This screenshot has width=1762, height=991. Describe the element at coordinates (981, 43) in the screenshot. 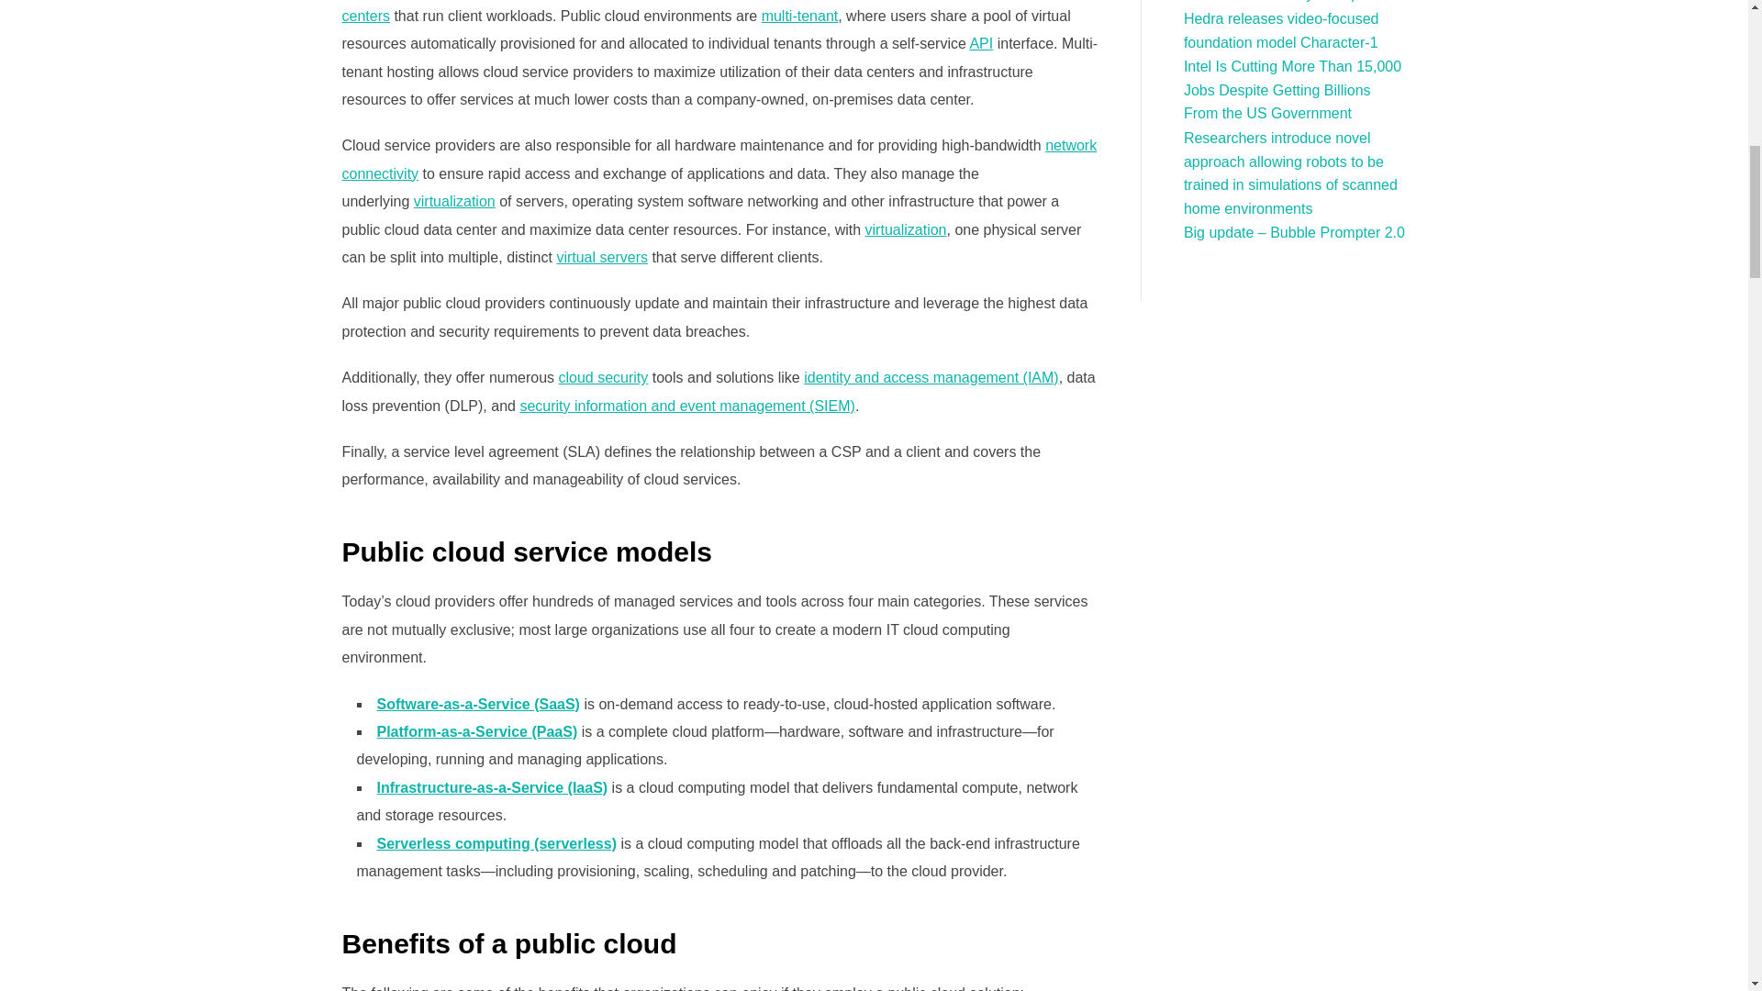

I see `API` at that location.